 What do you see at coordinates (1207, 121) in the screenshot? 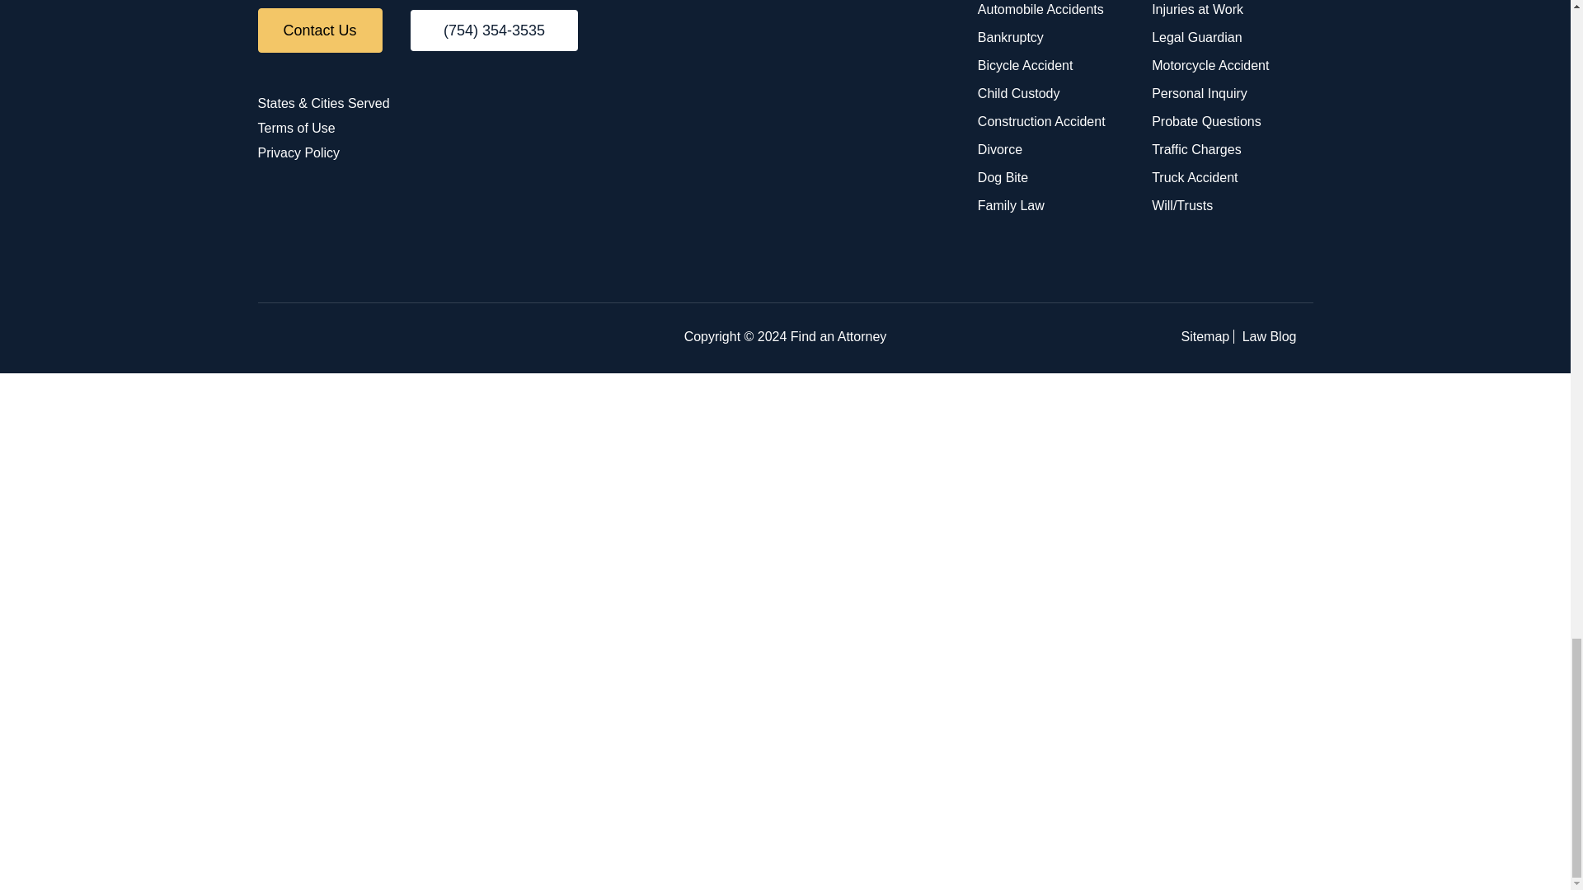
I see `Probate Questions` at bounding box center [1207, 121].